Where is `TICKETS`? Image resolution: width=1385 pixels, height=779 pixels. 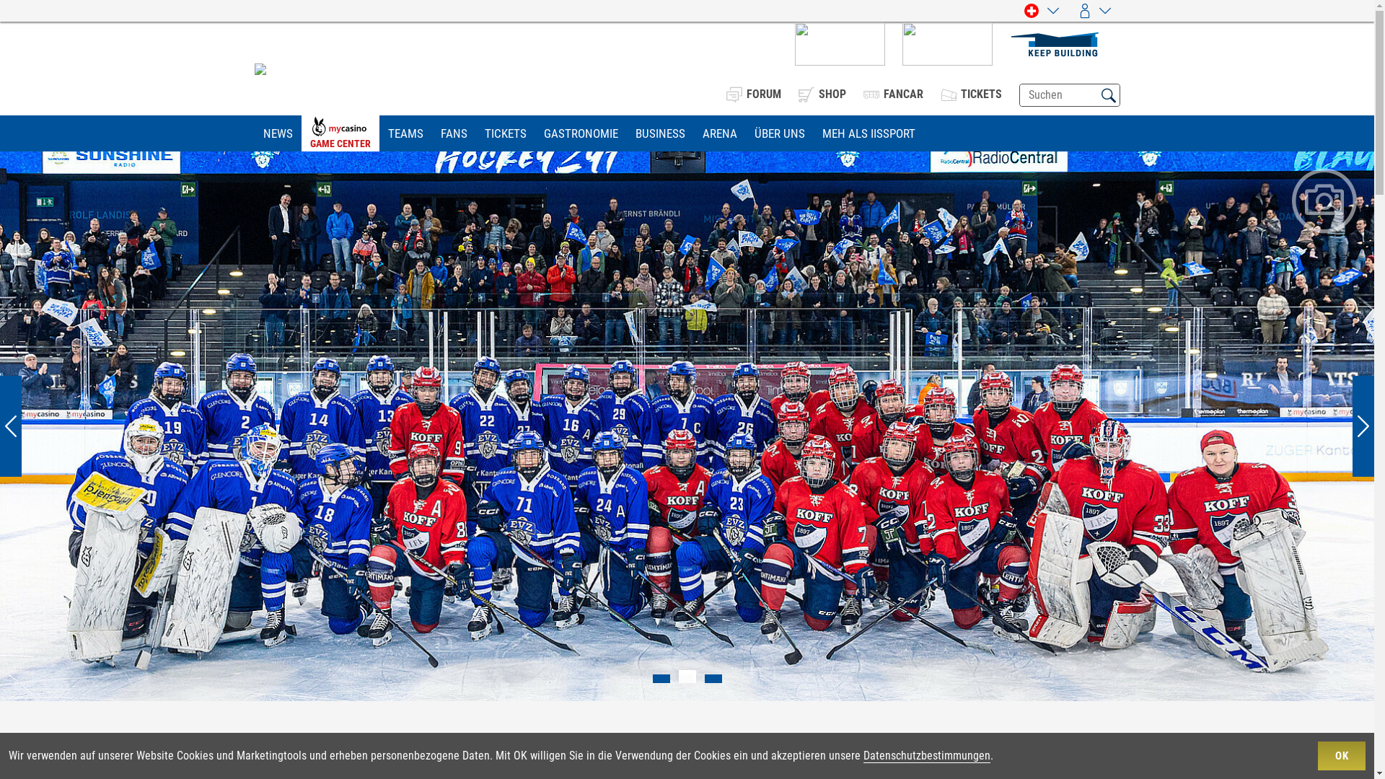 TICKETS is located at coordinates (506, 133).